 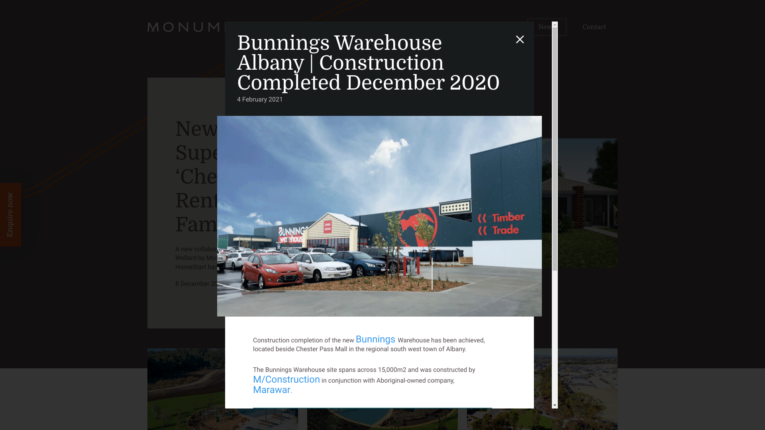 What do you see at coordinates (272, 390) in the screenshot?
I see `Marawar` at bounding box center [272, 390].